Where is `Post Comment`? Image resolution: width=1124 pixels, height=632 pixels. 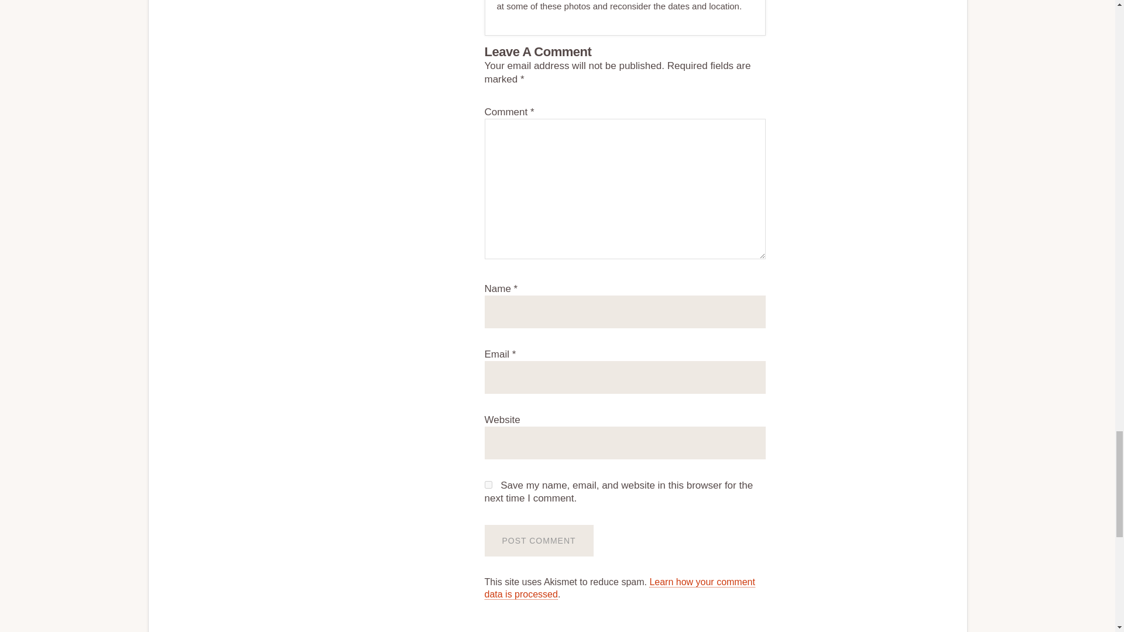
Post Comment is located at coordinates (539, 541).